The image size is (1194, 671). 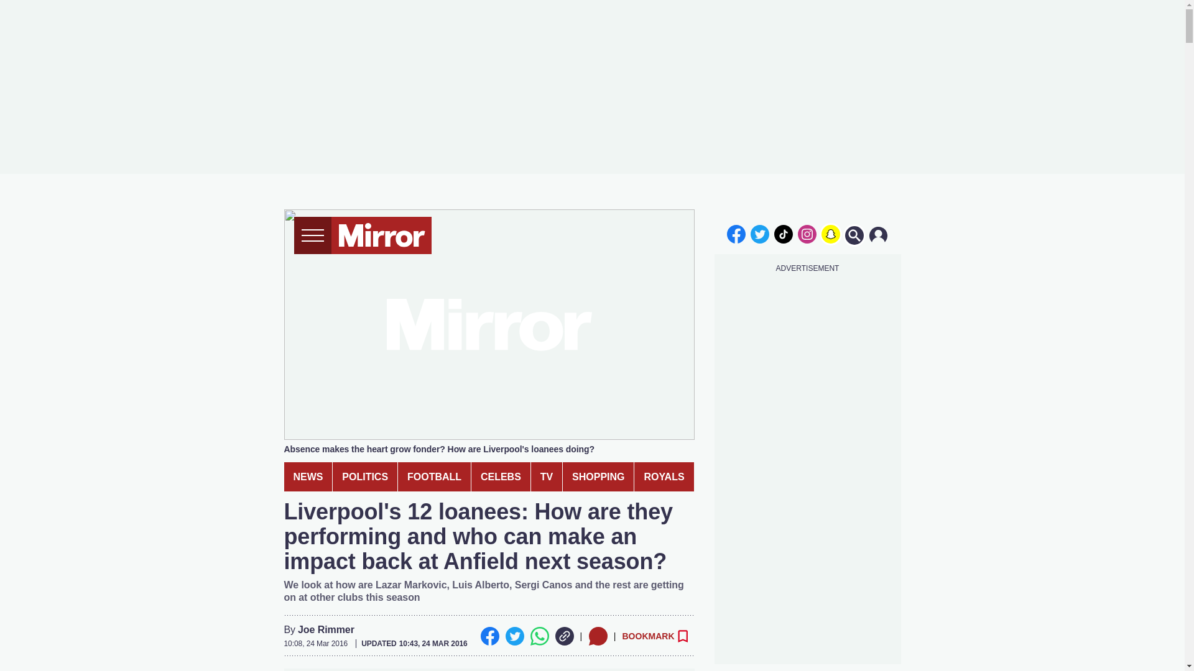 What do you see at coordinates (489, 636) in the screenshot?
I see `Facebook` at bounding box center [489, 636].